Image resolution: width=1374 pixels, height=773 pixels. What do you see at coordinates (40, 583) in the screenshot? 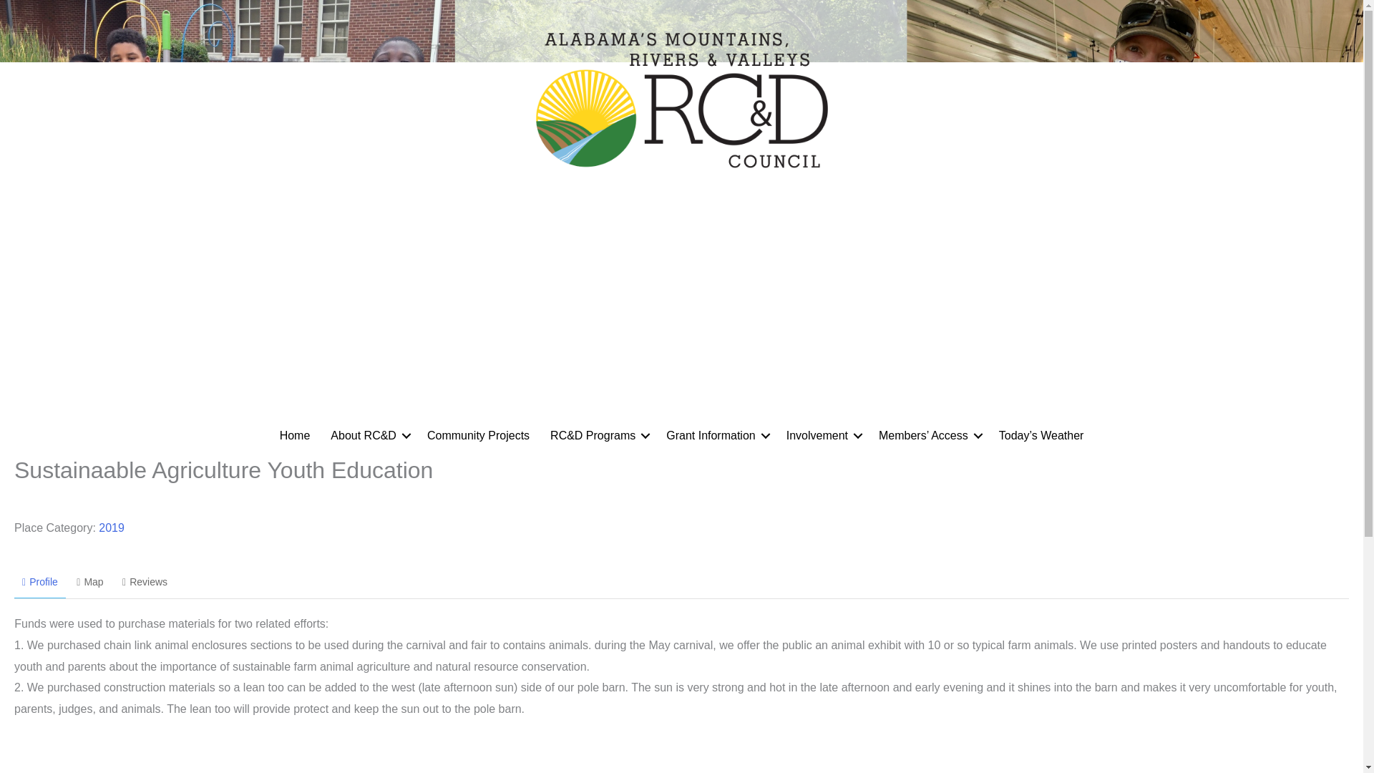
I see `Profile` at bounding box center [40, 583].